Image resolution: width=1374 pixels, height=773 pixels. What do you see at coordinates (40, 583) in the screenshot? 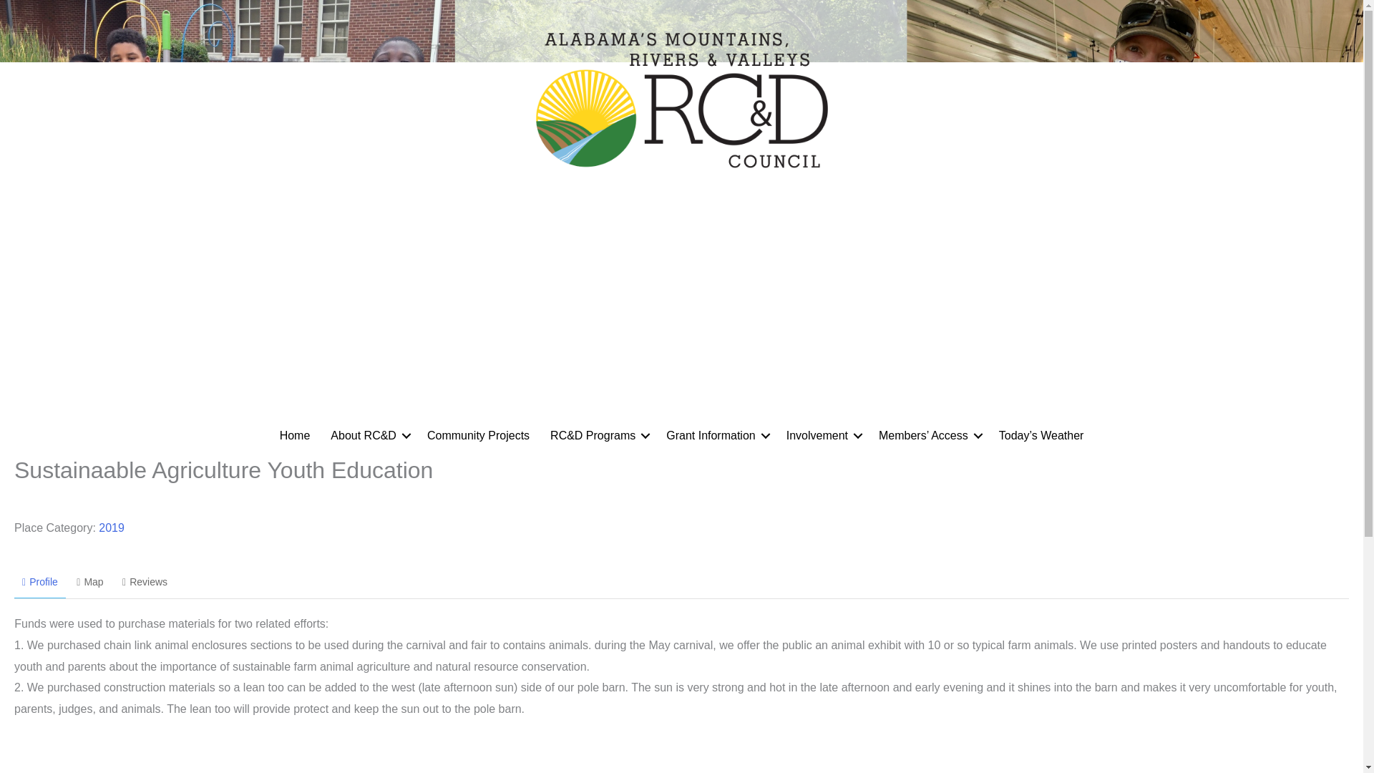
I see `Profile` at bounding box center [40, 583].